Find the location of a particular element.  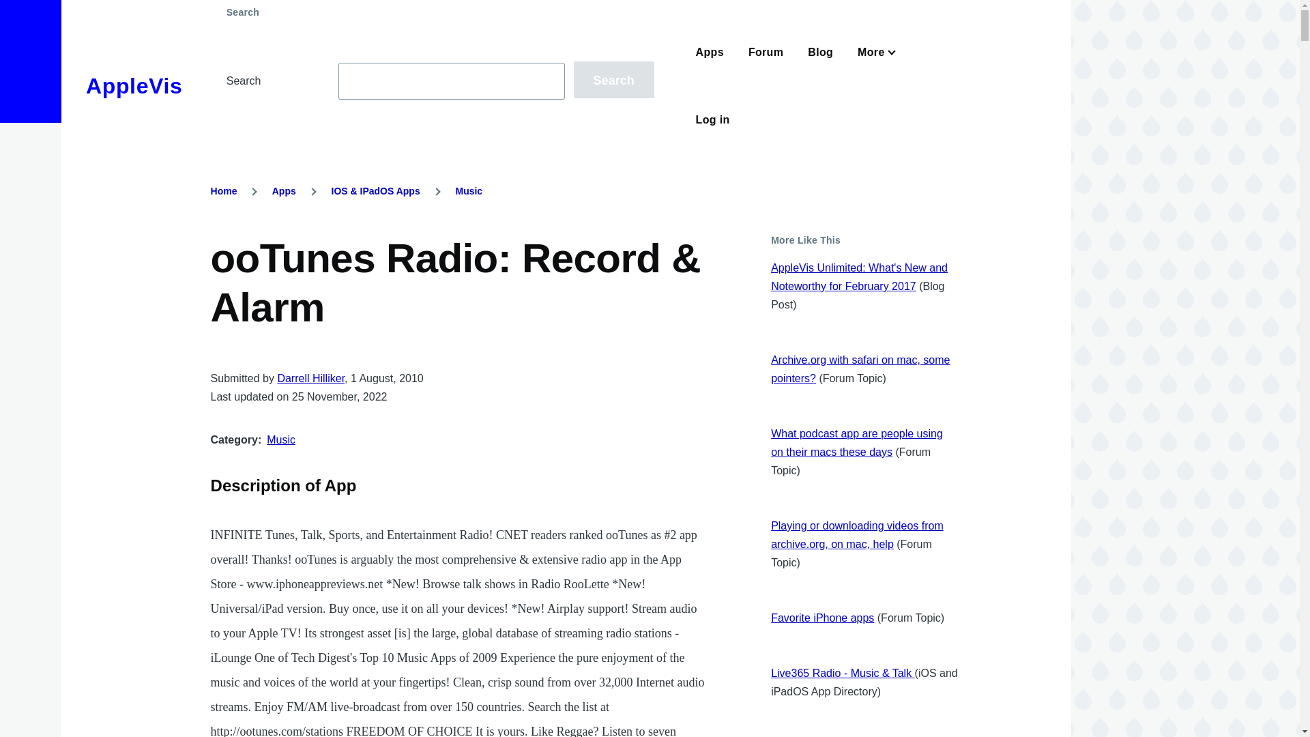

Darrell Hilliker is located at coordinates (310, 378).